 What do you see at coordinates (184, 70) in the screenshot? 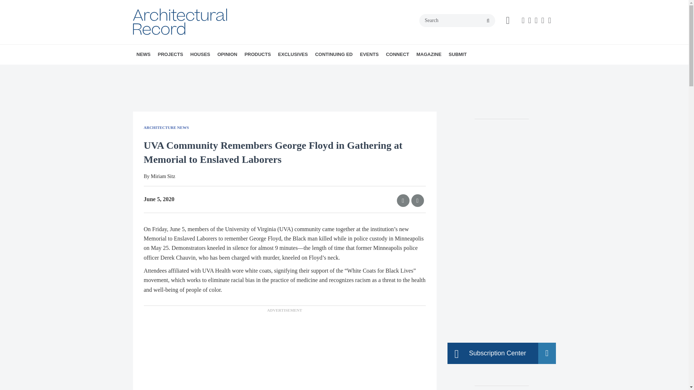
I see `INTERVIEWS` at bounding box center [184, 70].